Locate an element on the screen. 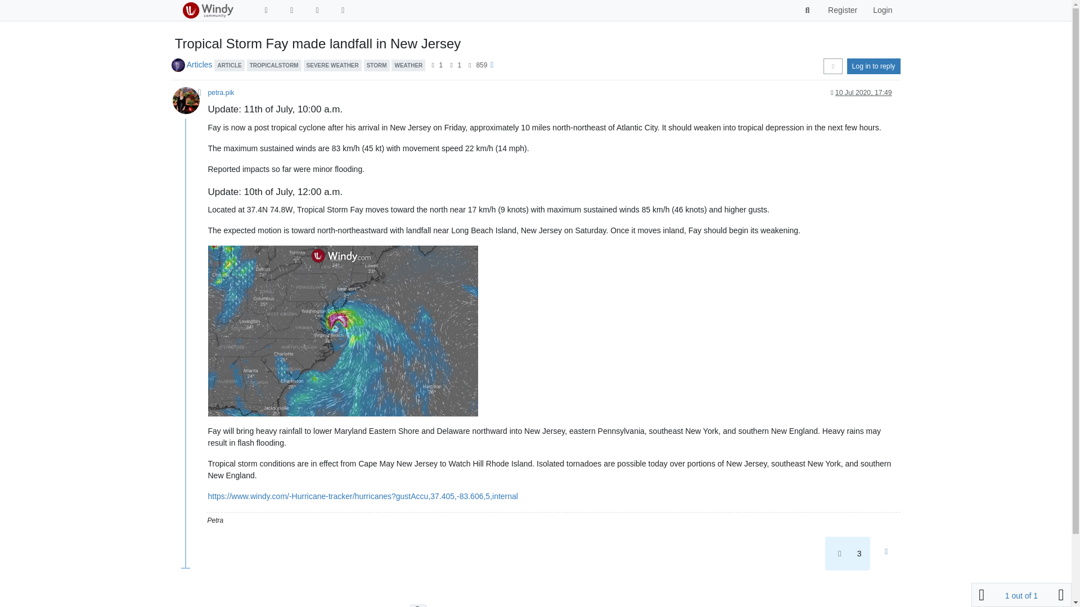 This screenshot has height=607, width=1080. Posts is located at coordinates (451, 65).